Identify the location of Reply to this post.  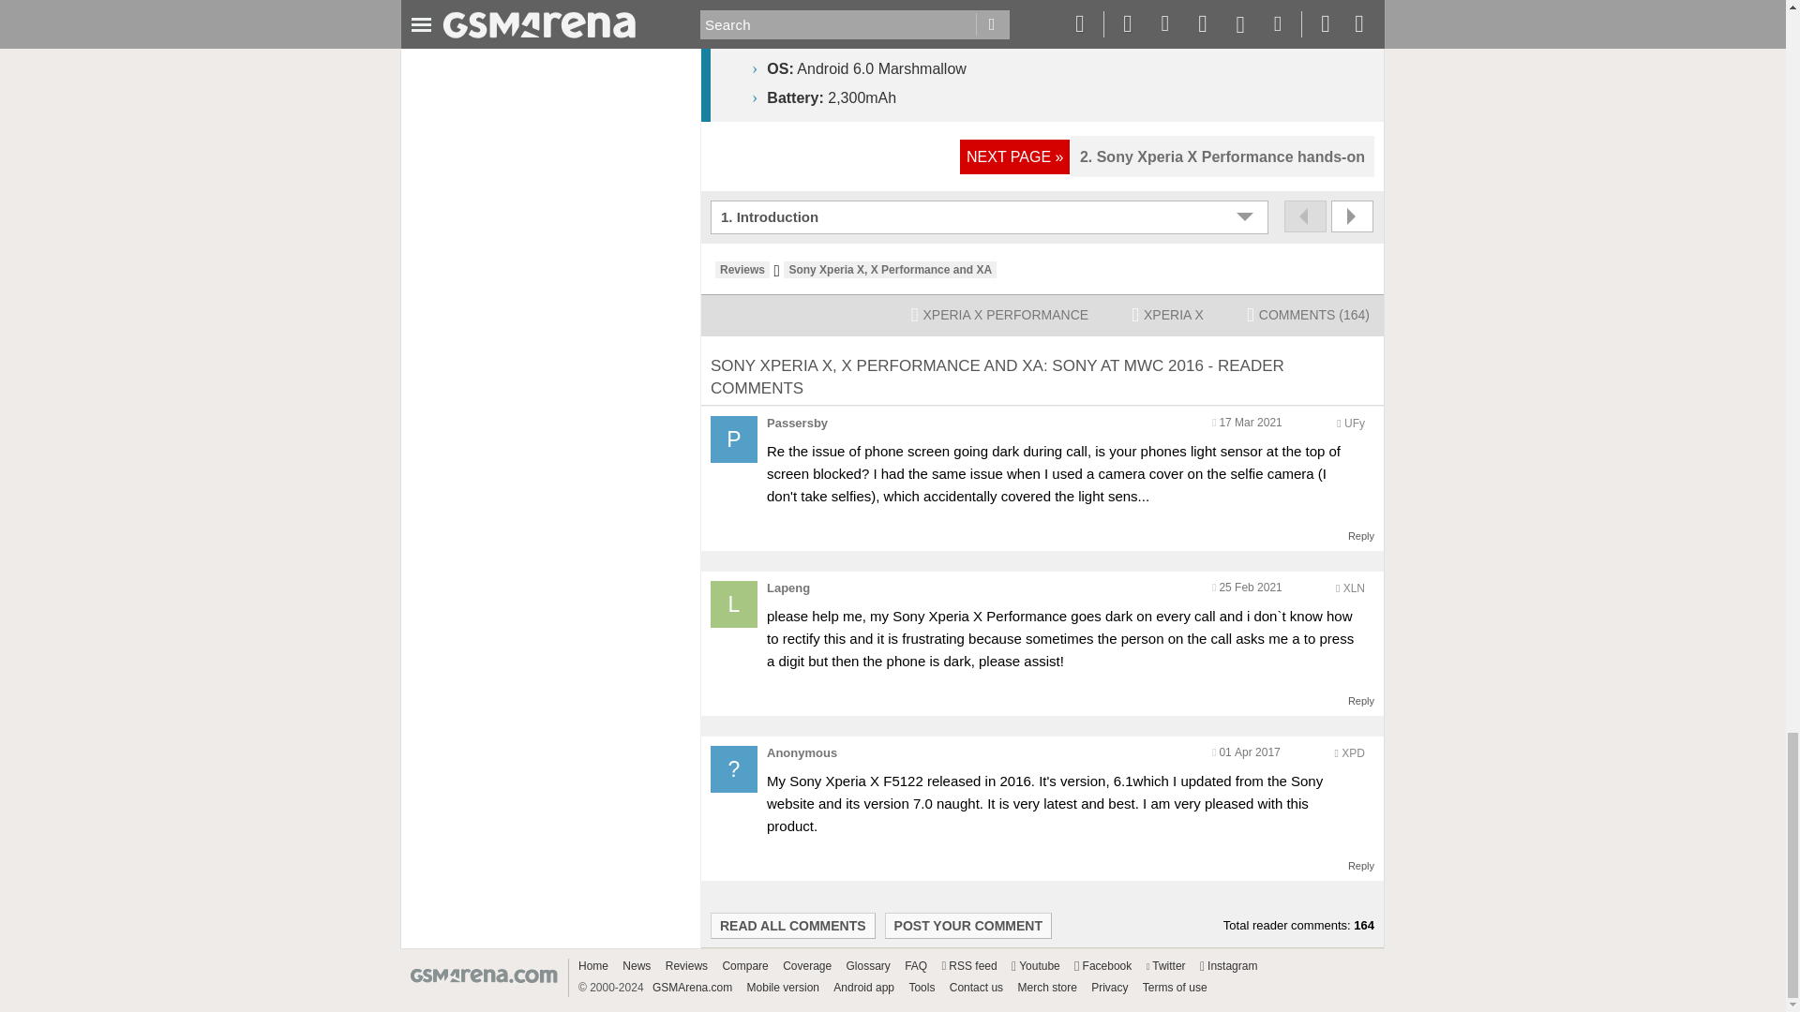
(1361, 866).